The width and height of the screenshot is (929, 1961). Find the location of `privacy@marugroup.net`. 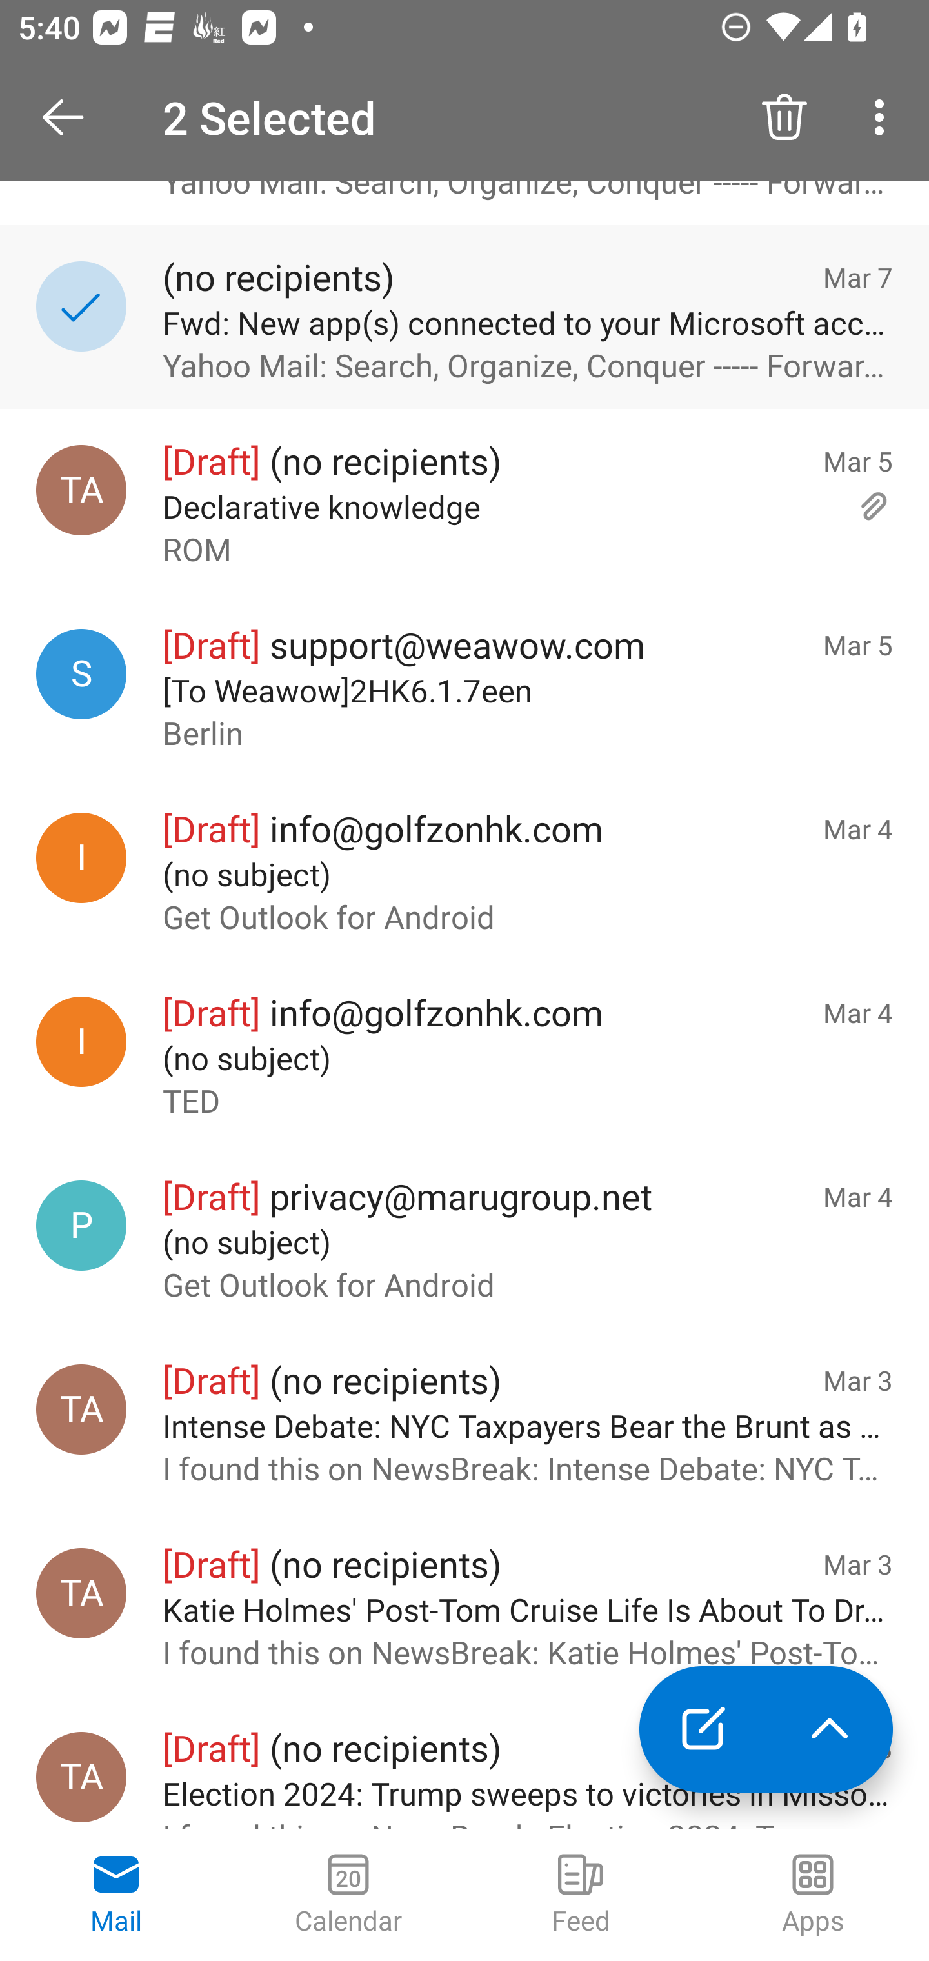

privacy@marugroup.net is located at coordinates (81, 1226).